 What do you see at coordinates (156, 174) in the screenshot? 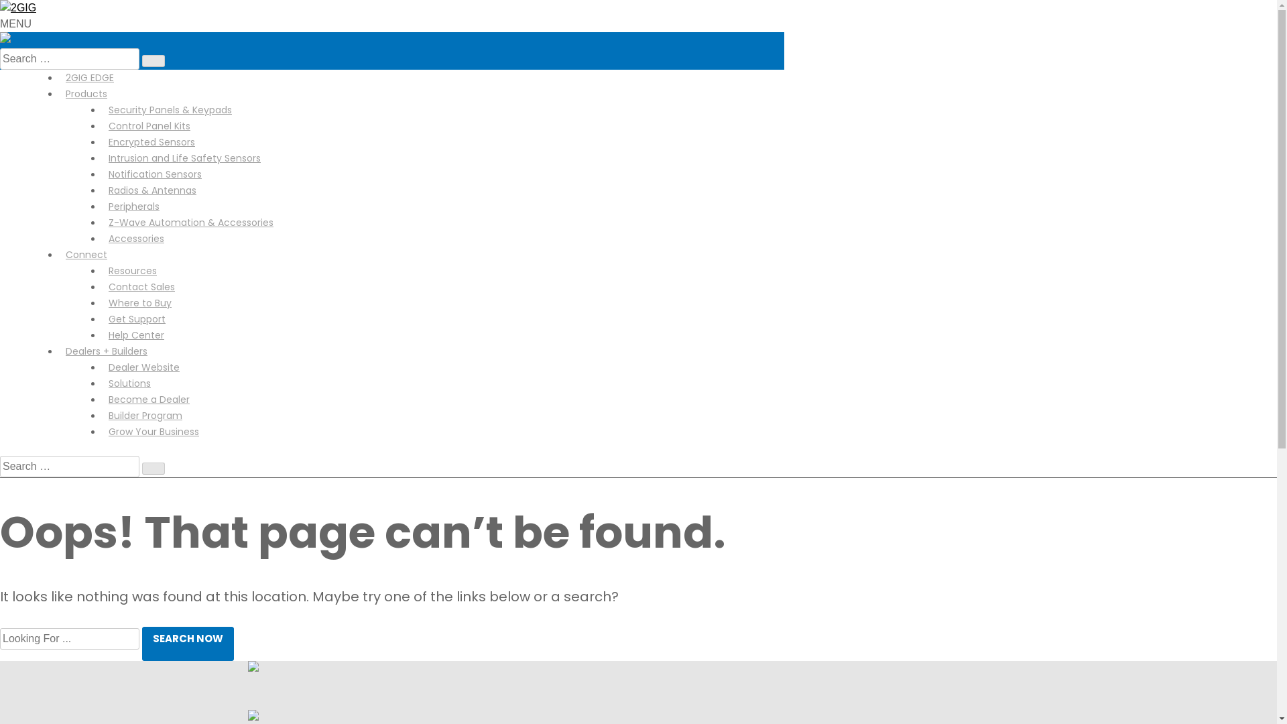
I see `Notification Sensors` at bounding box center [156, 174].